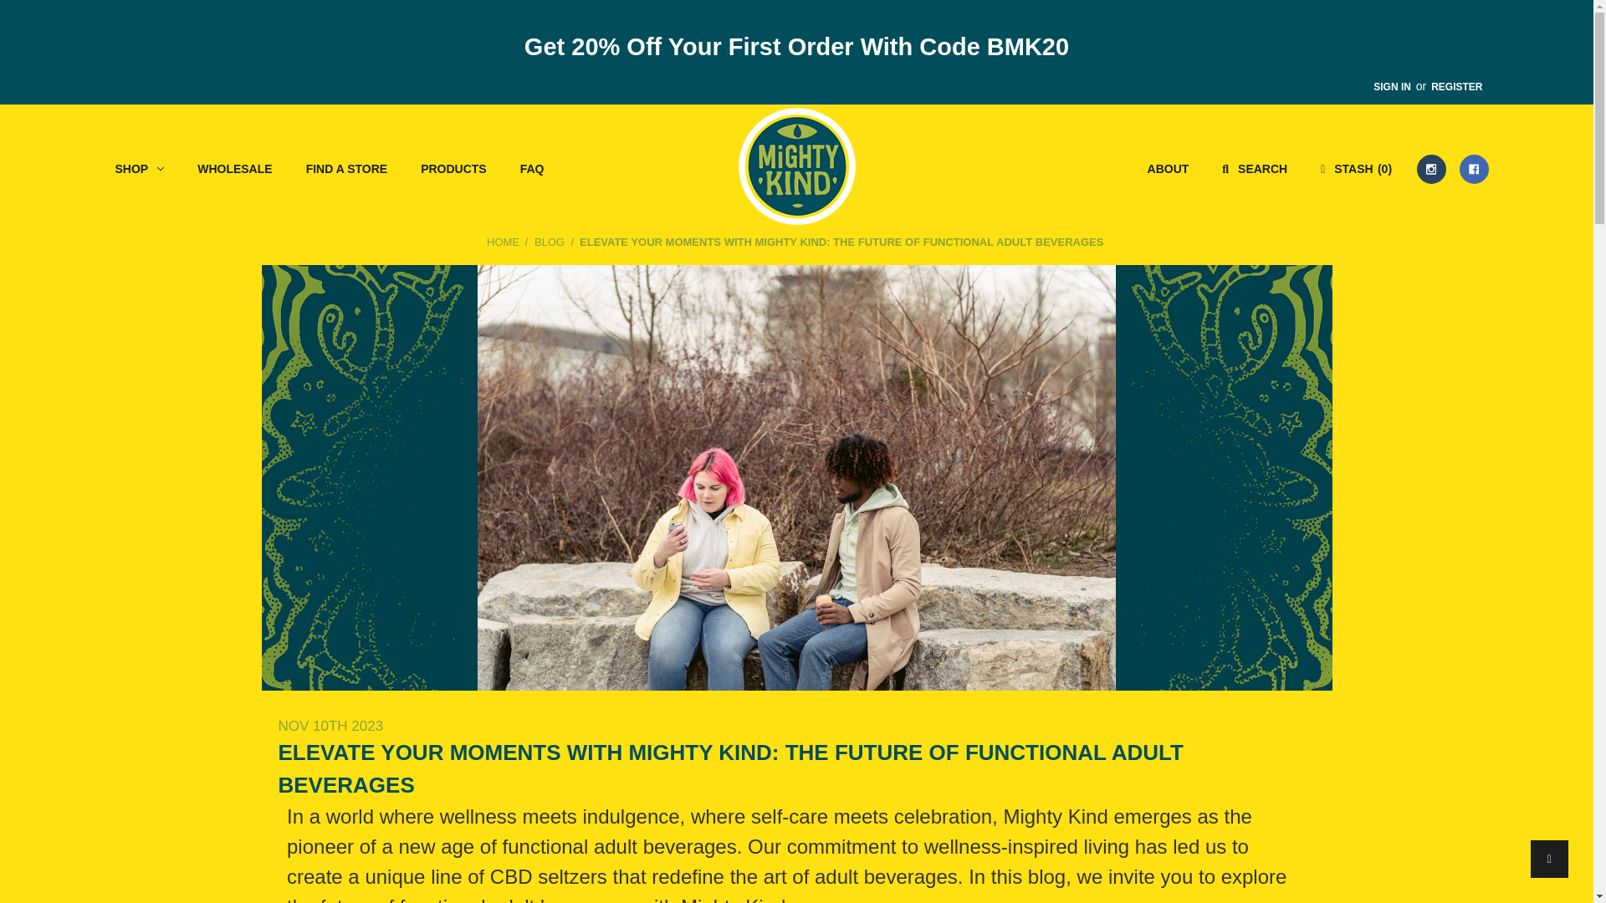  What do you see at coordinates (1169, 169) in the screenshot?
I see `ABOUT` at bounding box center [1169, 169].